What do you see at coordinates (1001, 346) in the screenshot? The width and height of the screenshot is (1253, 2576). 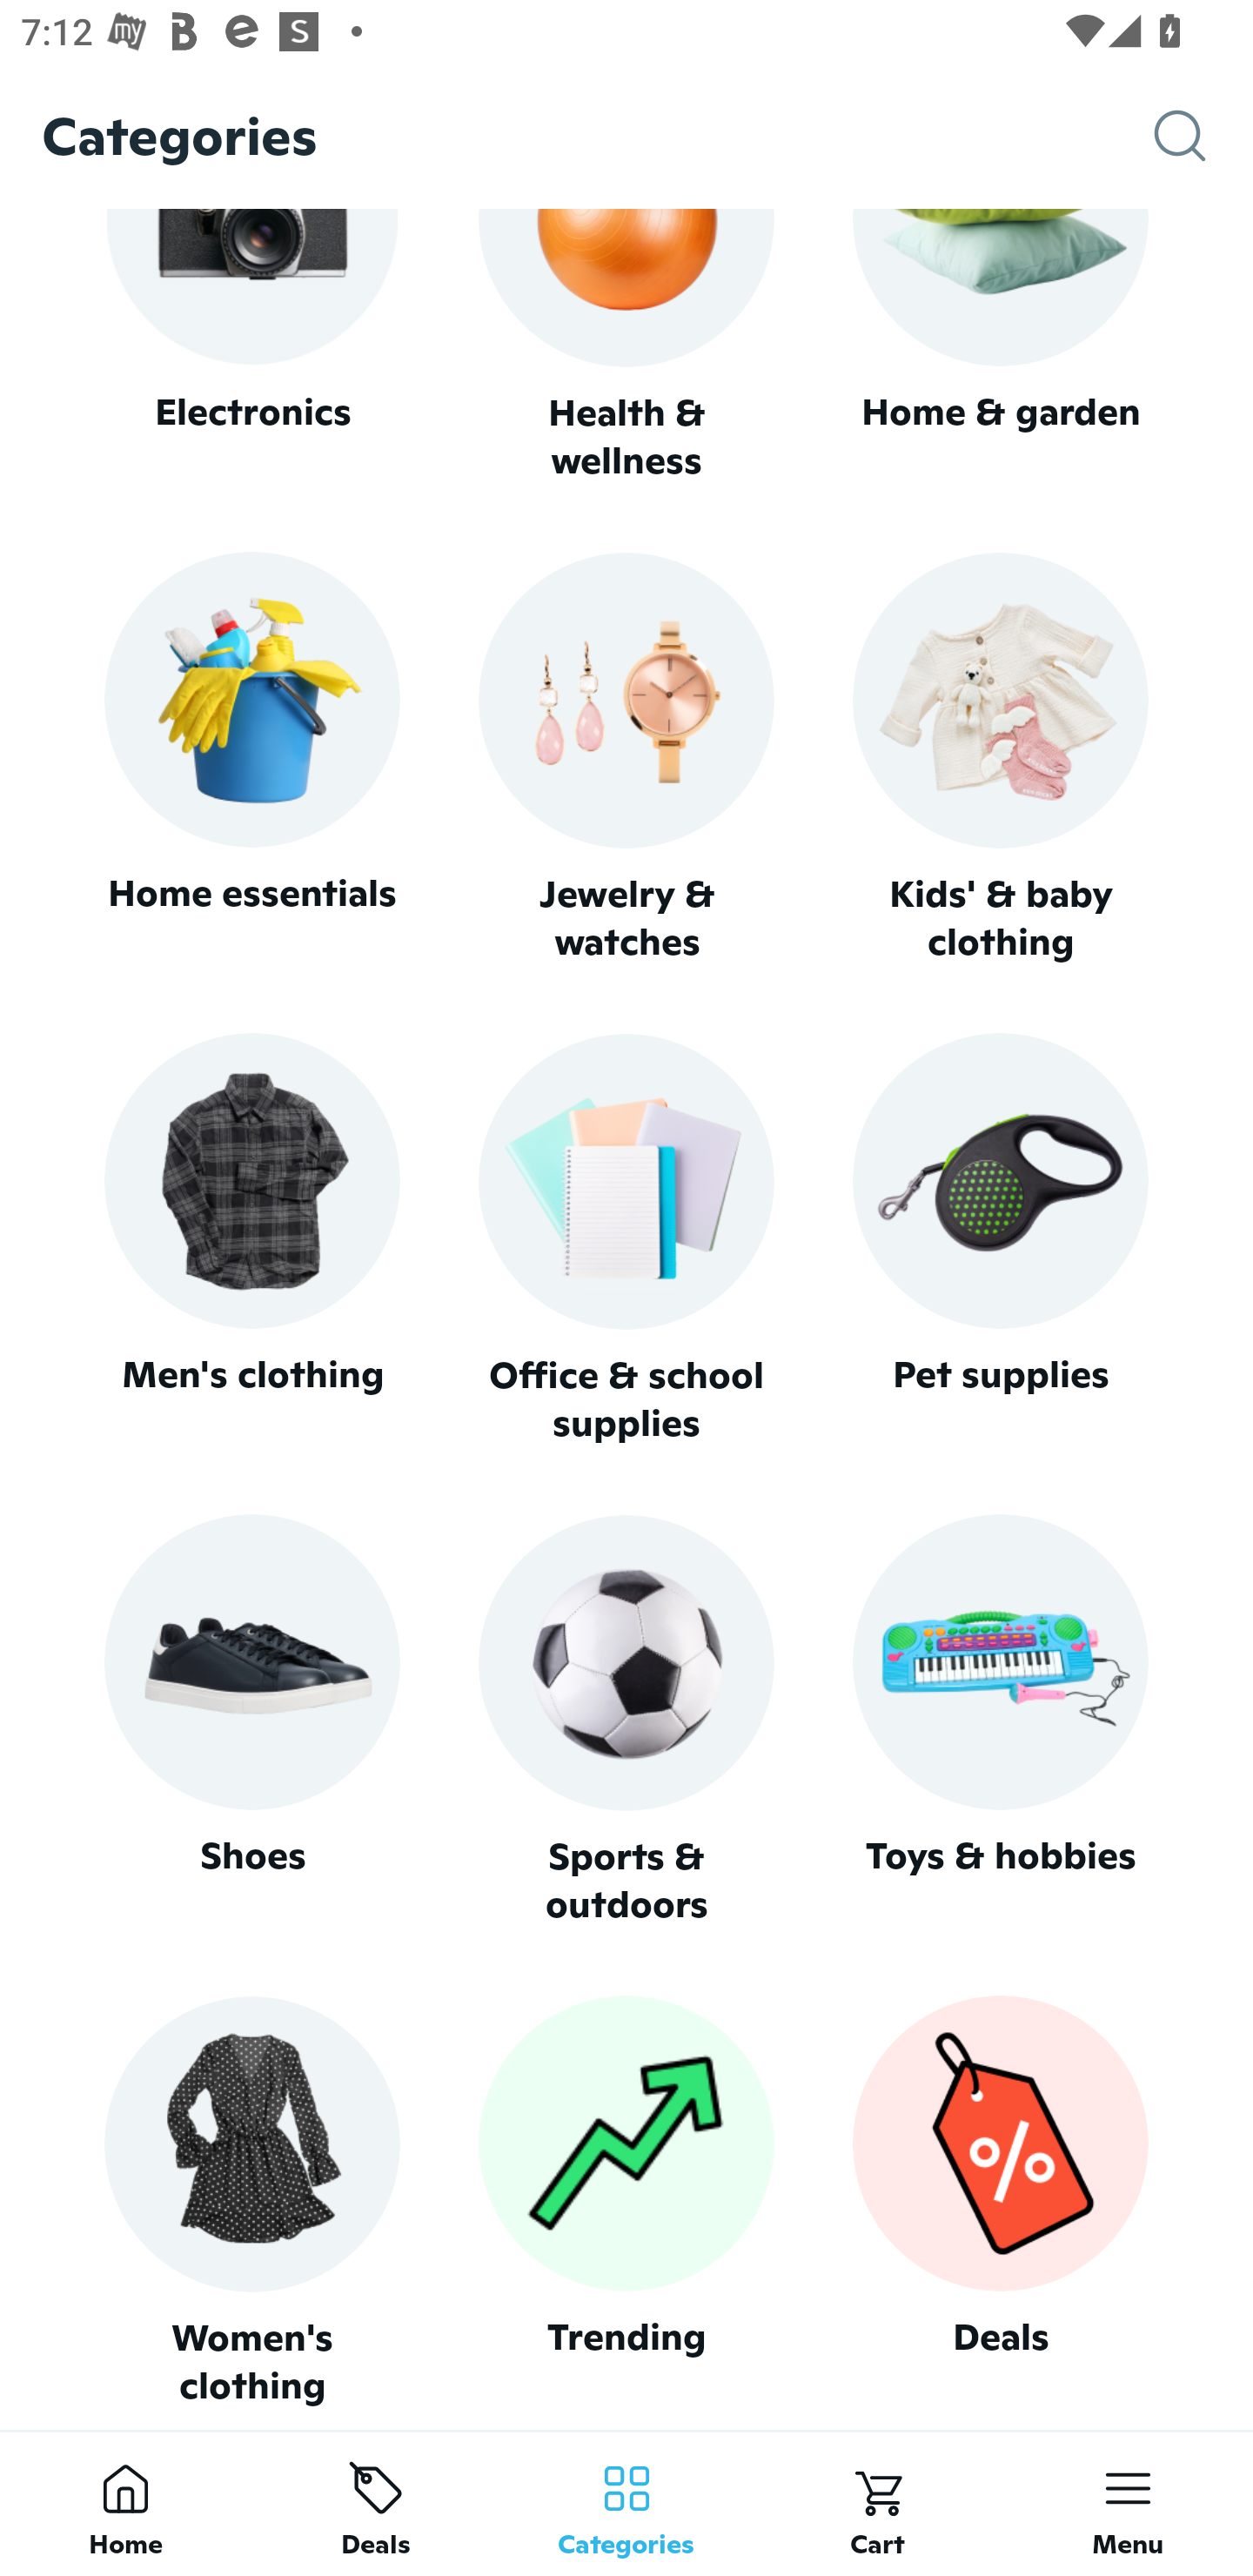 I see `Home & garden` at bounding box center [1001, 346].